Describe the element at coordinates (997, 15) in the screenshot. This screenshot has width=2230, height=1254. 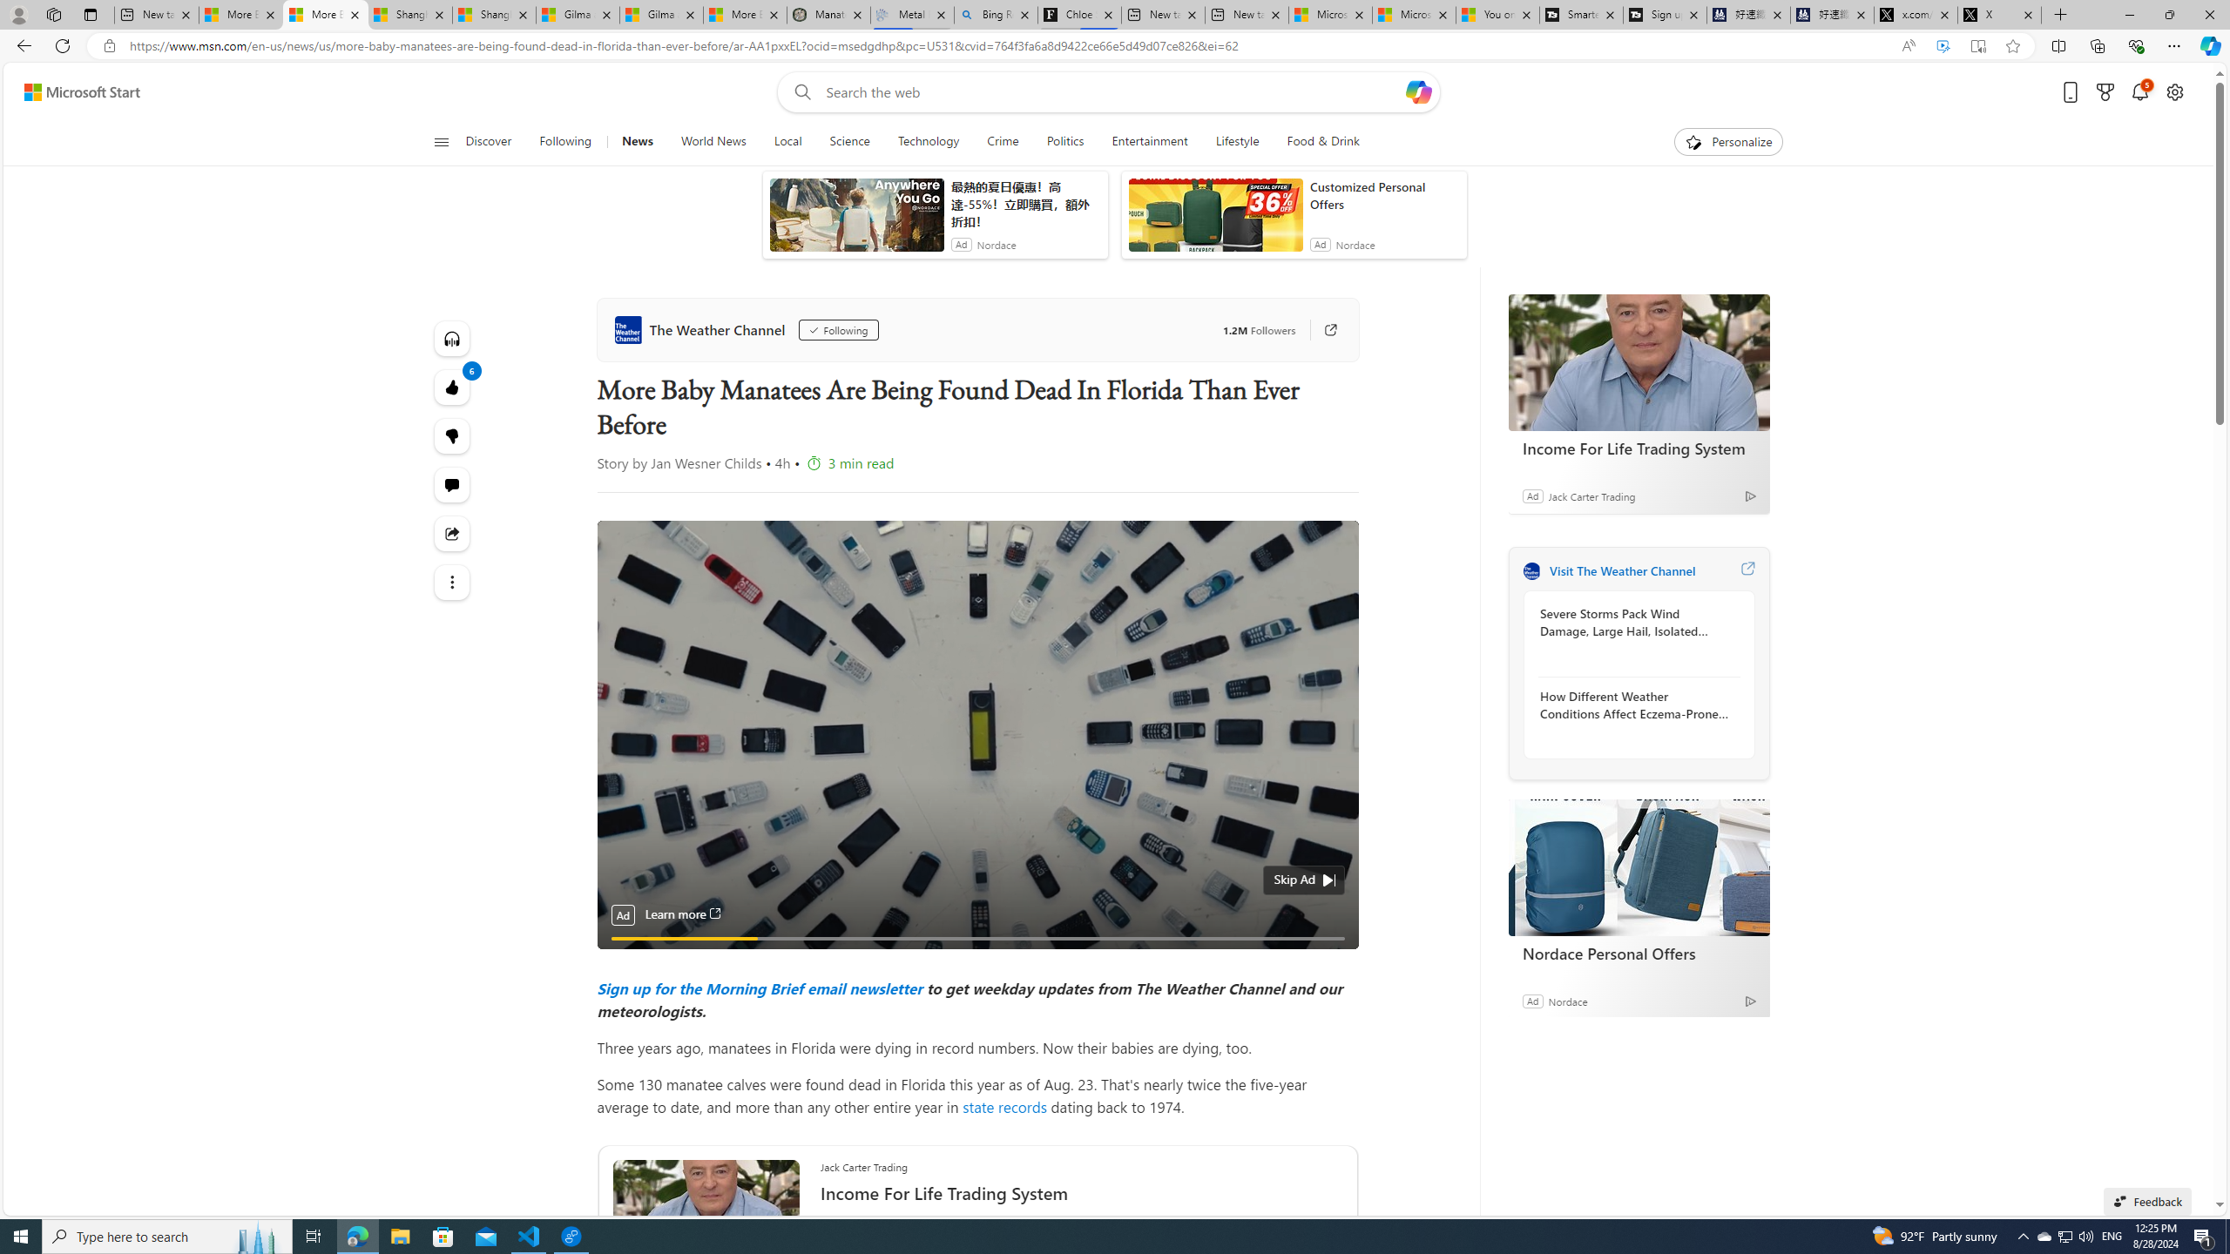
I see `Bing Real Estate - Home sales and rental listings` at that location.